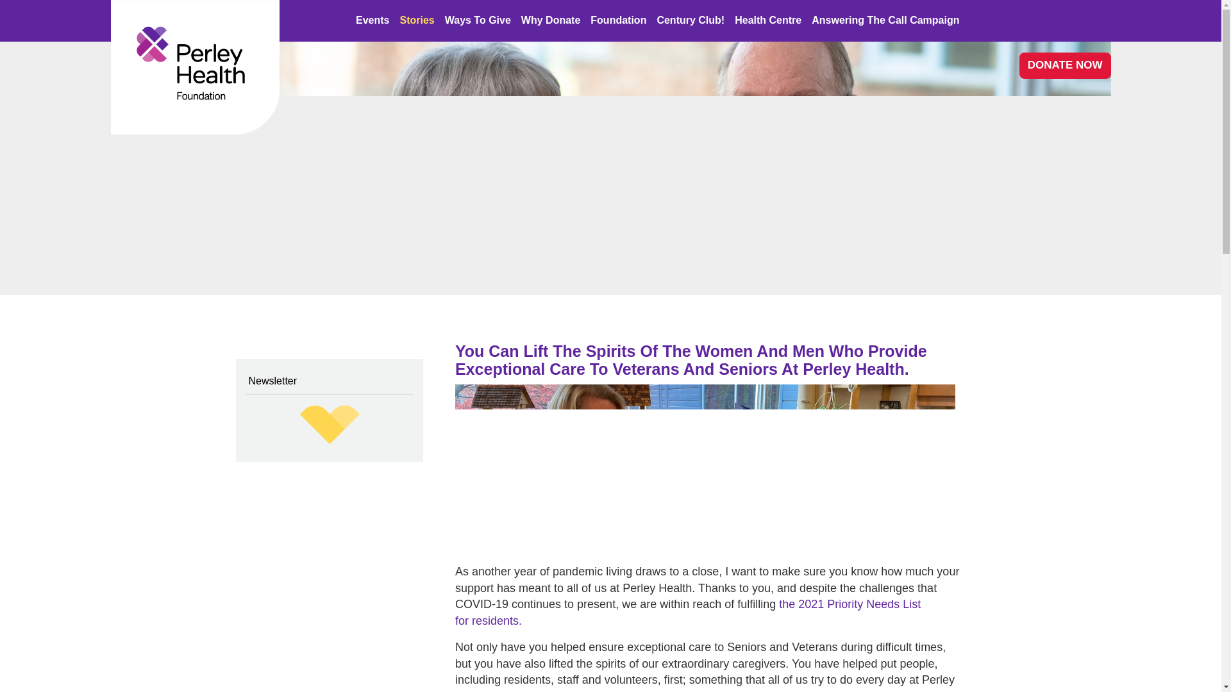 The image size is (1231, 692). I want to click on Health Centre, so click(768, 19).